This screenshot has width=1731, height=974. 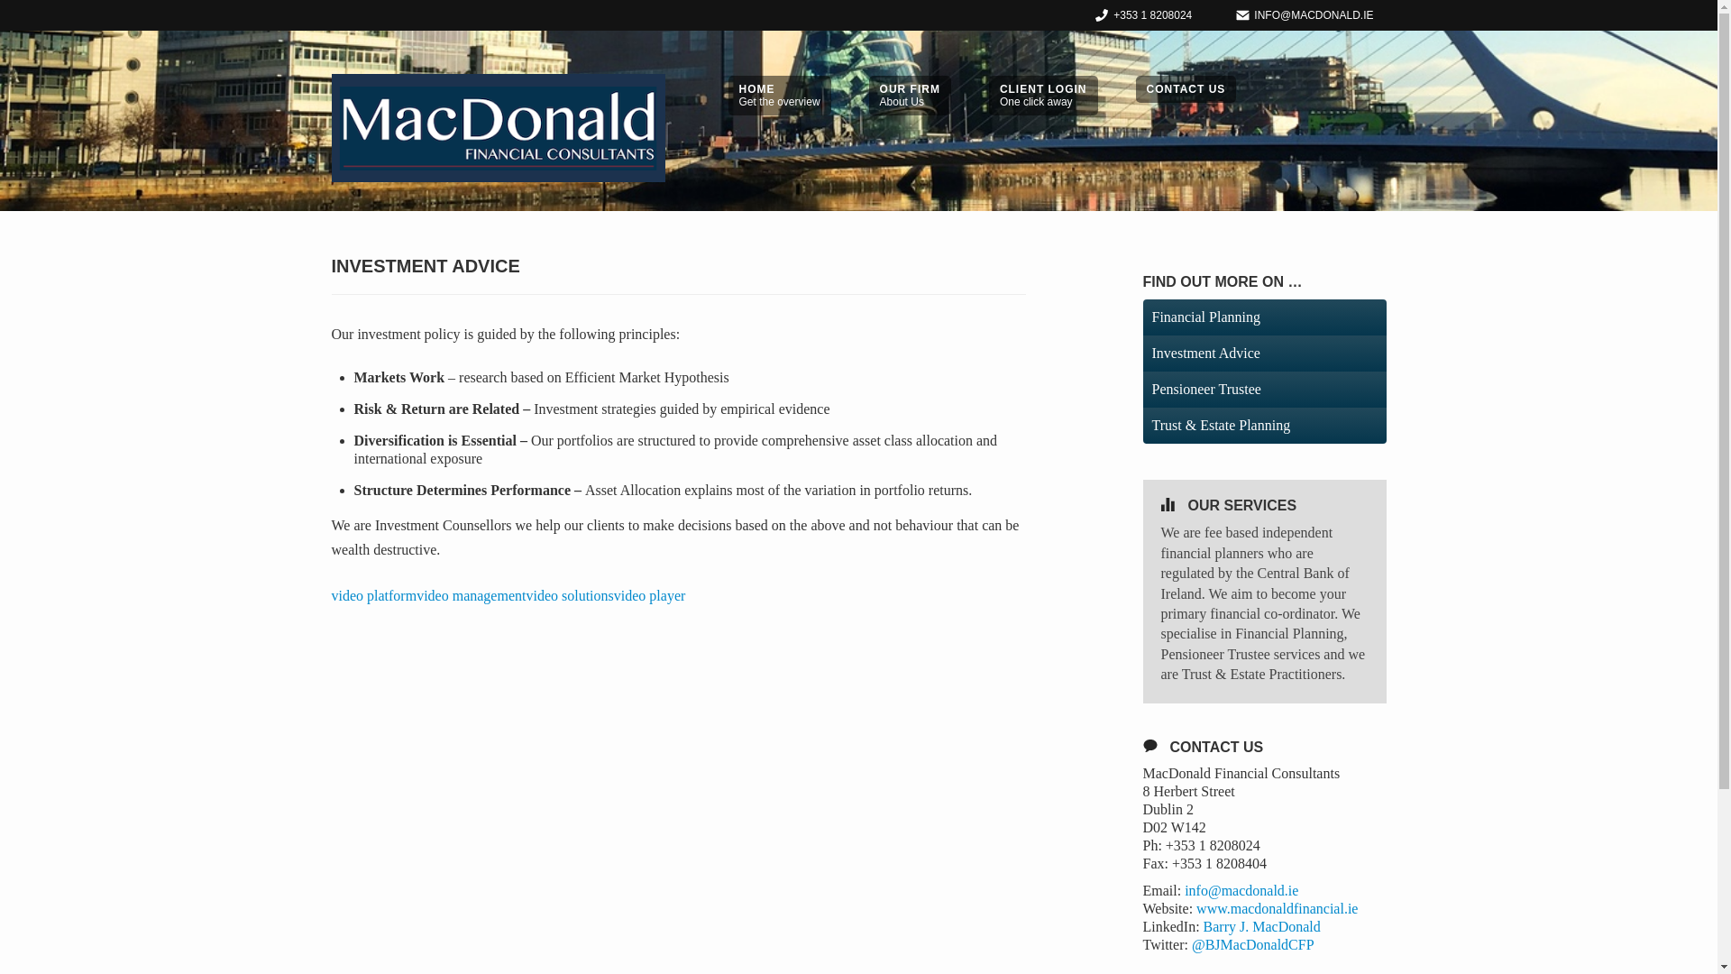 What do you see at coordinates (649, 595) in the screenshot?
I see `About Us` at bounding box center [649, 595].